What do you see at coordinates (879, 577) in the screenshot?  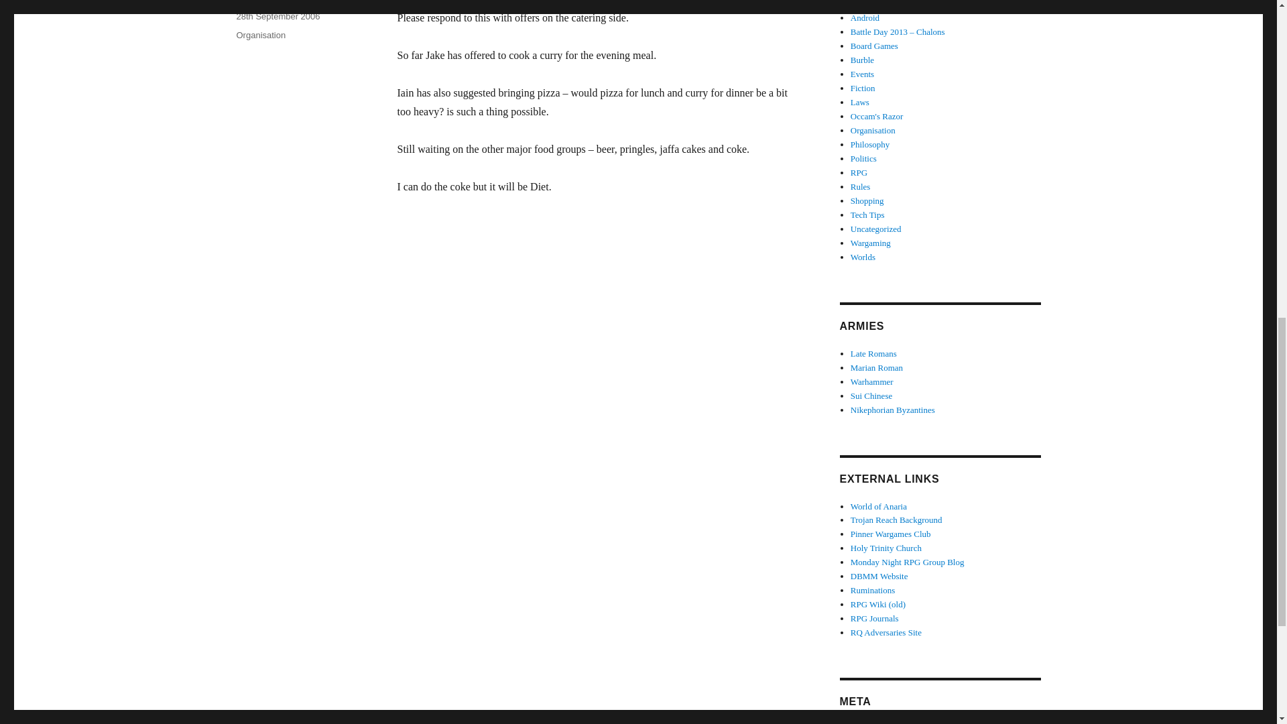 I see `DBMM Website` at bounding box center [879, 577].